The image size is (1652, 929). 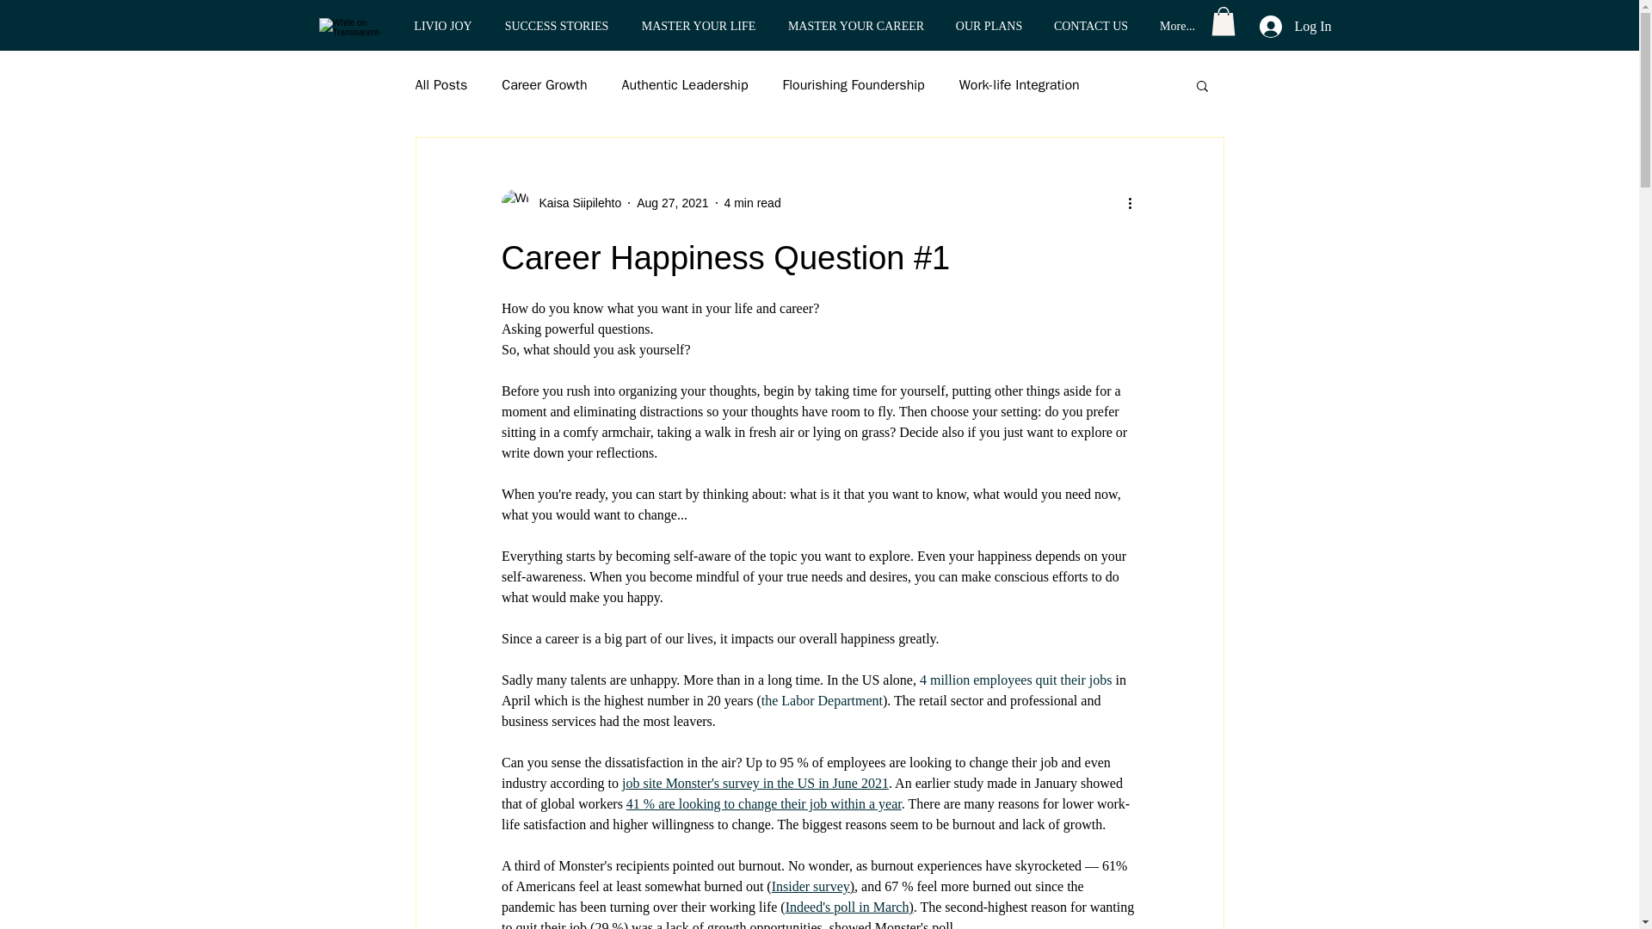 I want to click on Career Growth, so click(x=544, y=84).